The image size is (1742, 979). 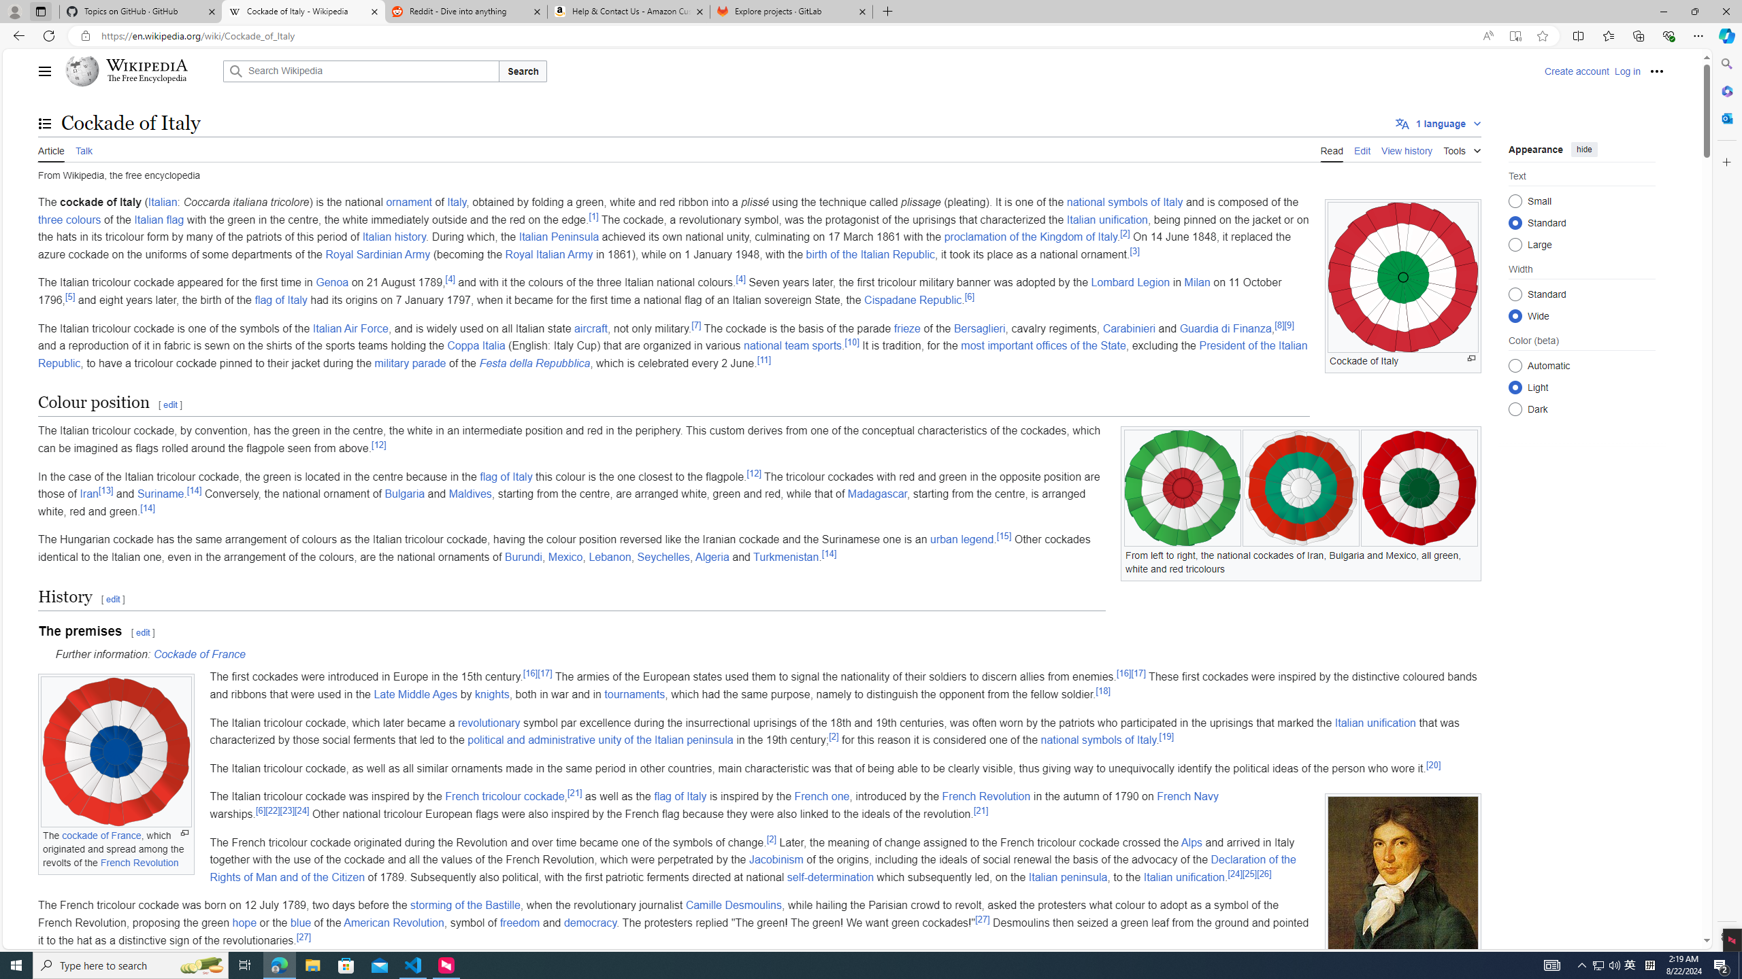 I want to click on [8], so click(x=1280, y=325).